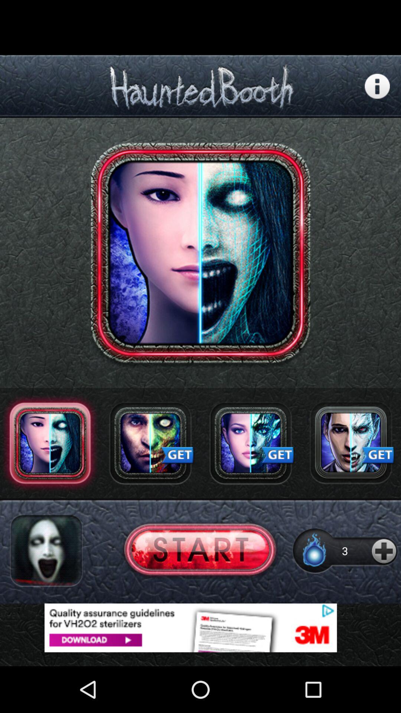  I want to click on option, so click(251, 443).